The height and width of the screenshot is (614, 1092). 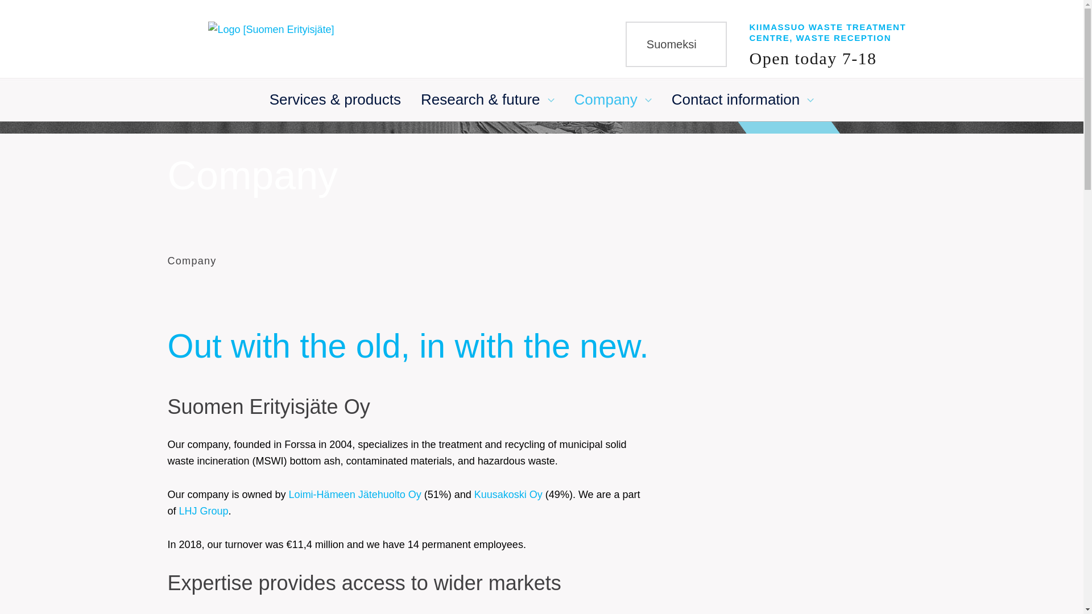 What do you see at coordinates (204, 511) in the screenshot?
I see `LHJ Group` at bounding box center [204, 511].